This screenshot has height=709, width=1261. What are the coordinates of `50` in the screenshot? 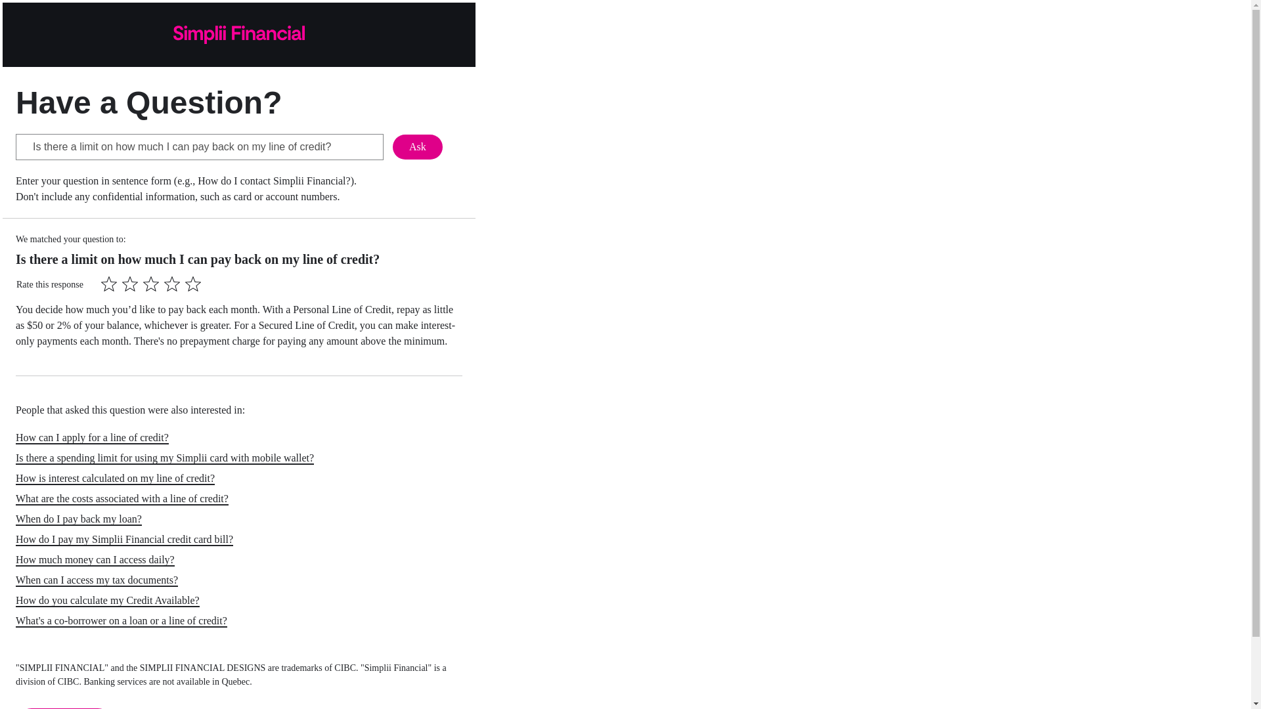 It's located at (151, 284).